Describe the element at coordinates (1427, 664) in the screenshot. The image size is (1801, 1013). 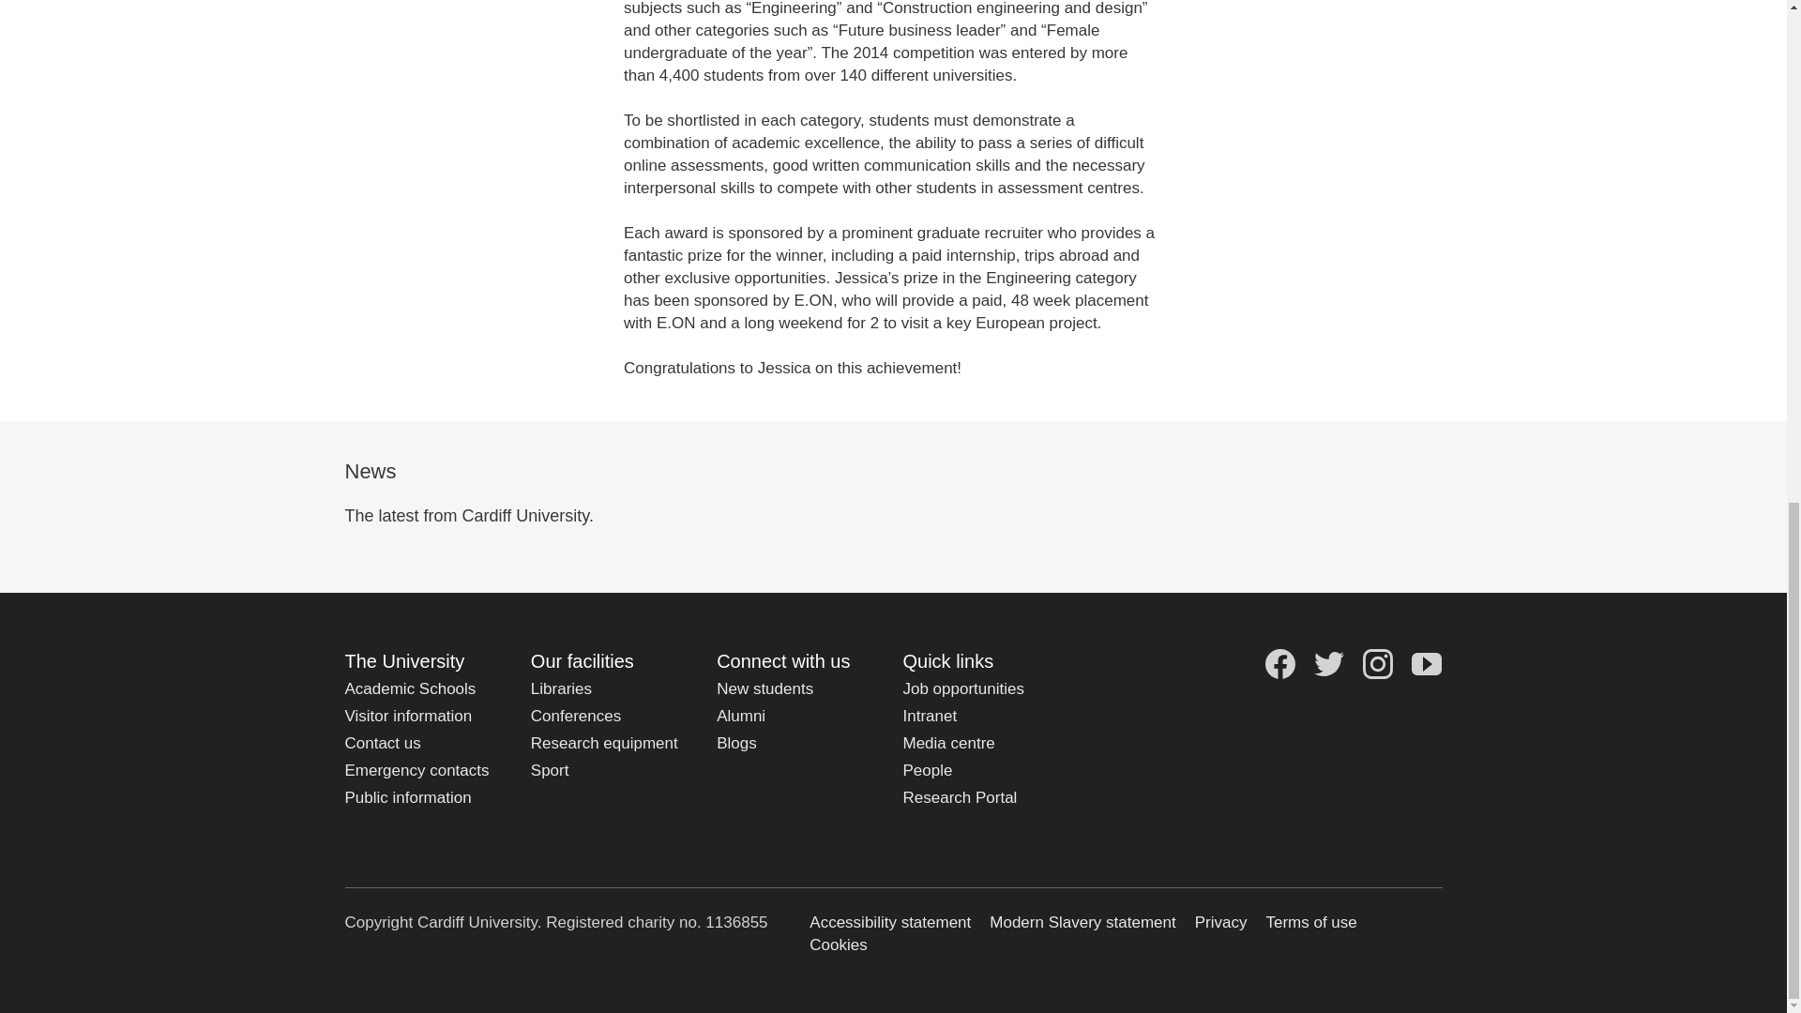
I see `Youtube` at that location.